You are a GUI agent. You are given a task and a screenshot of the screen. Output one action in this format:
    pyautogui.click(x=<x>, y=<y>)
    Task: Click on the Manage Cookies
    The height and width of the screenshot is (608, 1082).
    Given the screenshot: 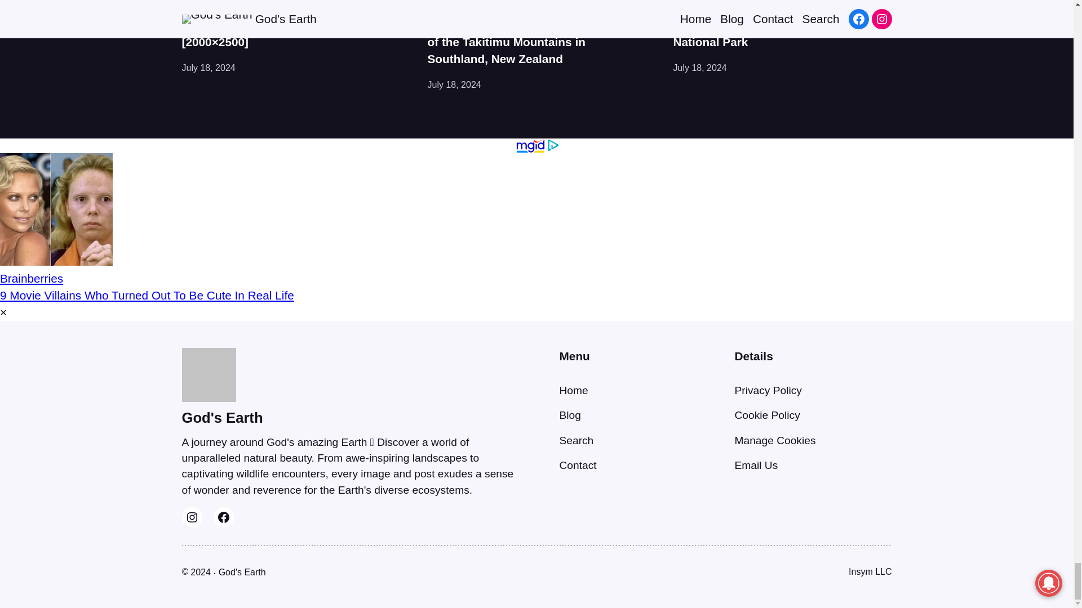 What is the action you would take?
    pyautogui.click(x=775, y=440)
    